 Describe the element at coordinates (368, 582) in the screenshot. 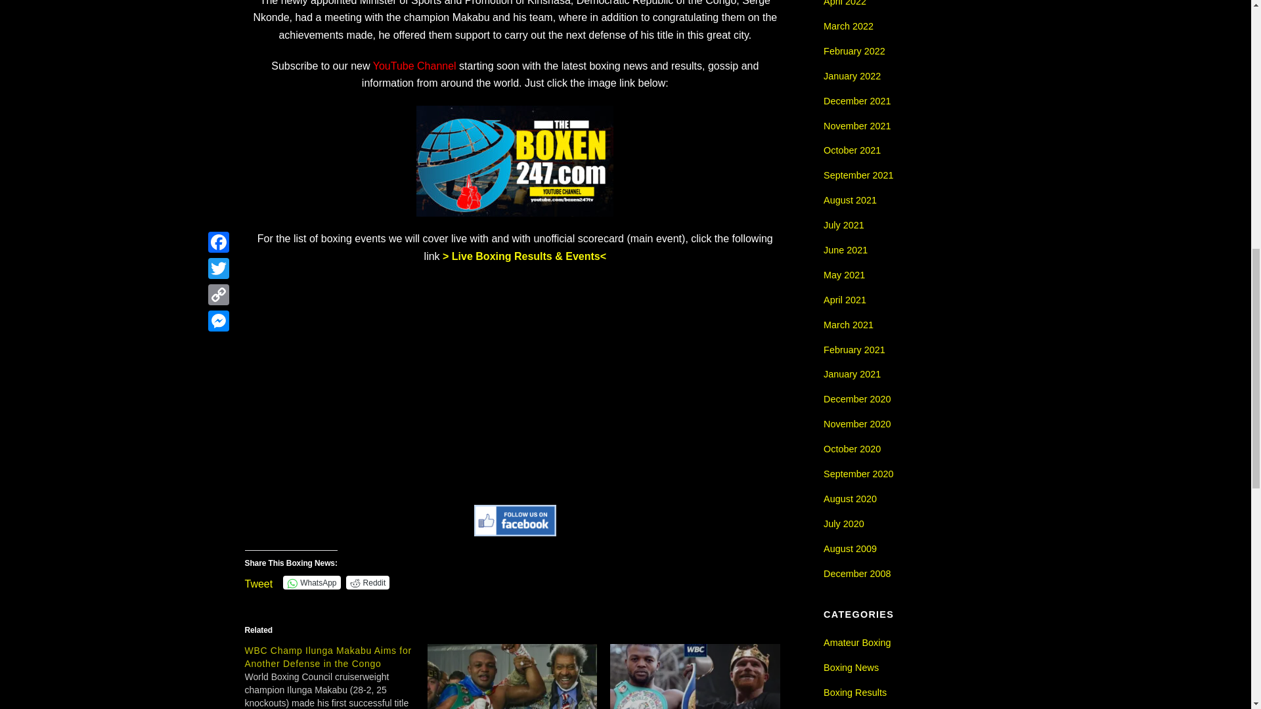

I see `Click to share on Reddit` at that location.